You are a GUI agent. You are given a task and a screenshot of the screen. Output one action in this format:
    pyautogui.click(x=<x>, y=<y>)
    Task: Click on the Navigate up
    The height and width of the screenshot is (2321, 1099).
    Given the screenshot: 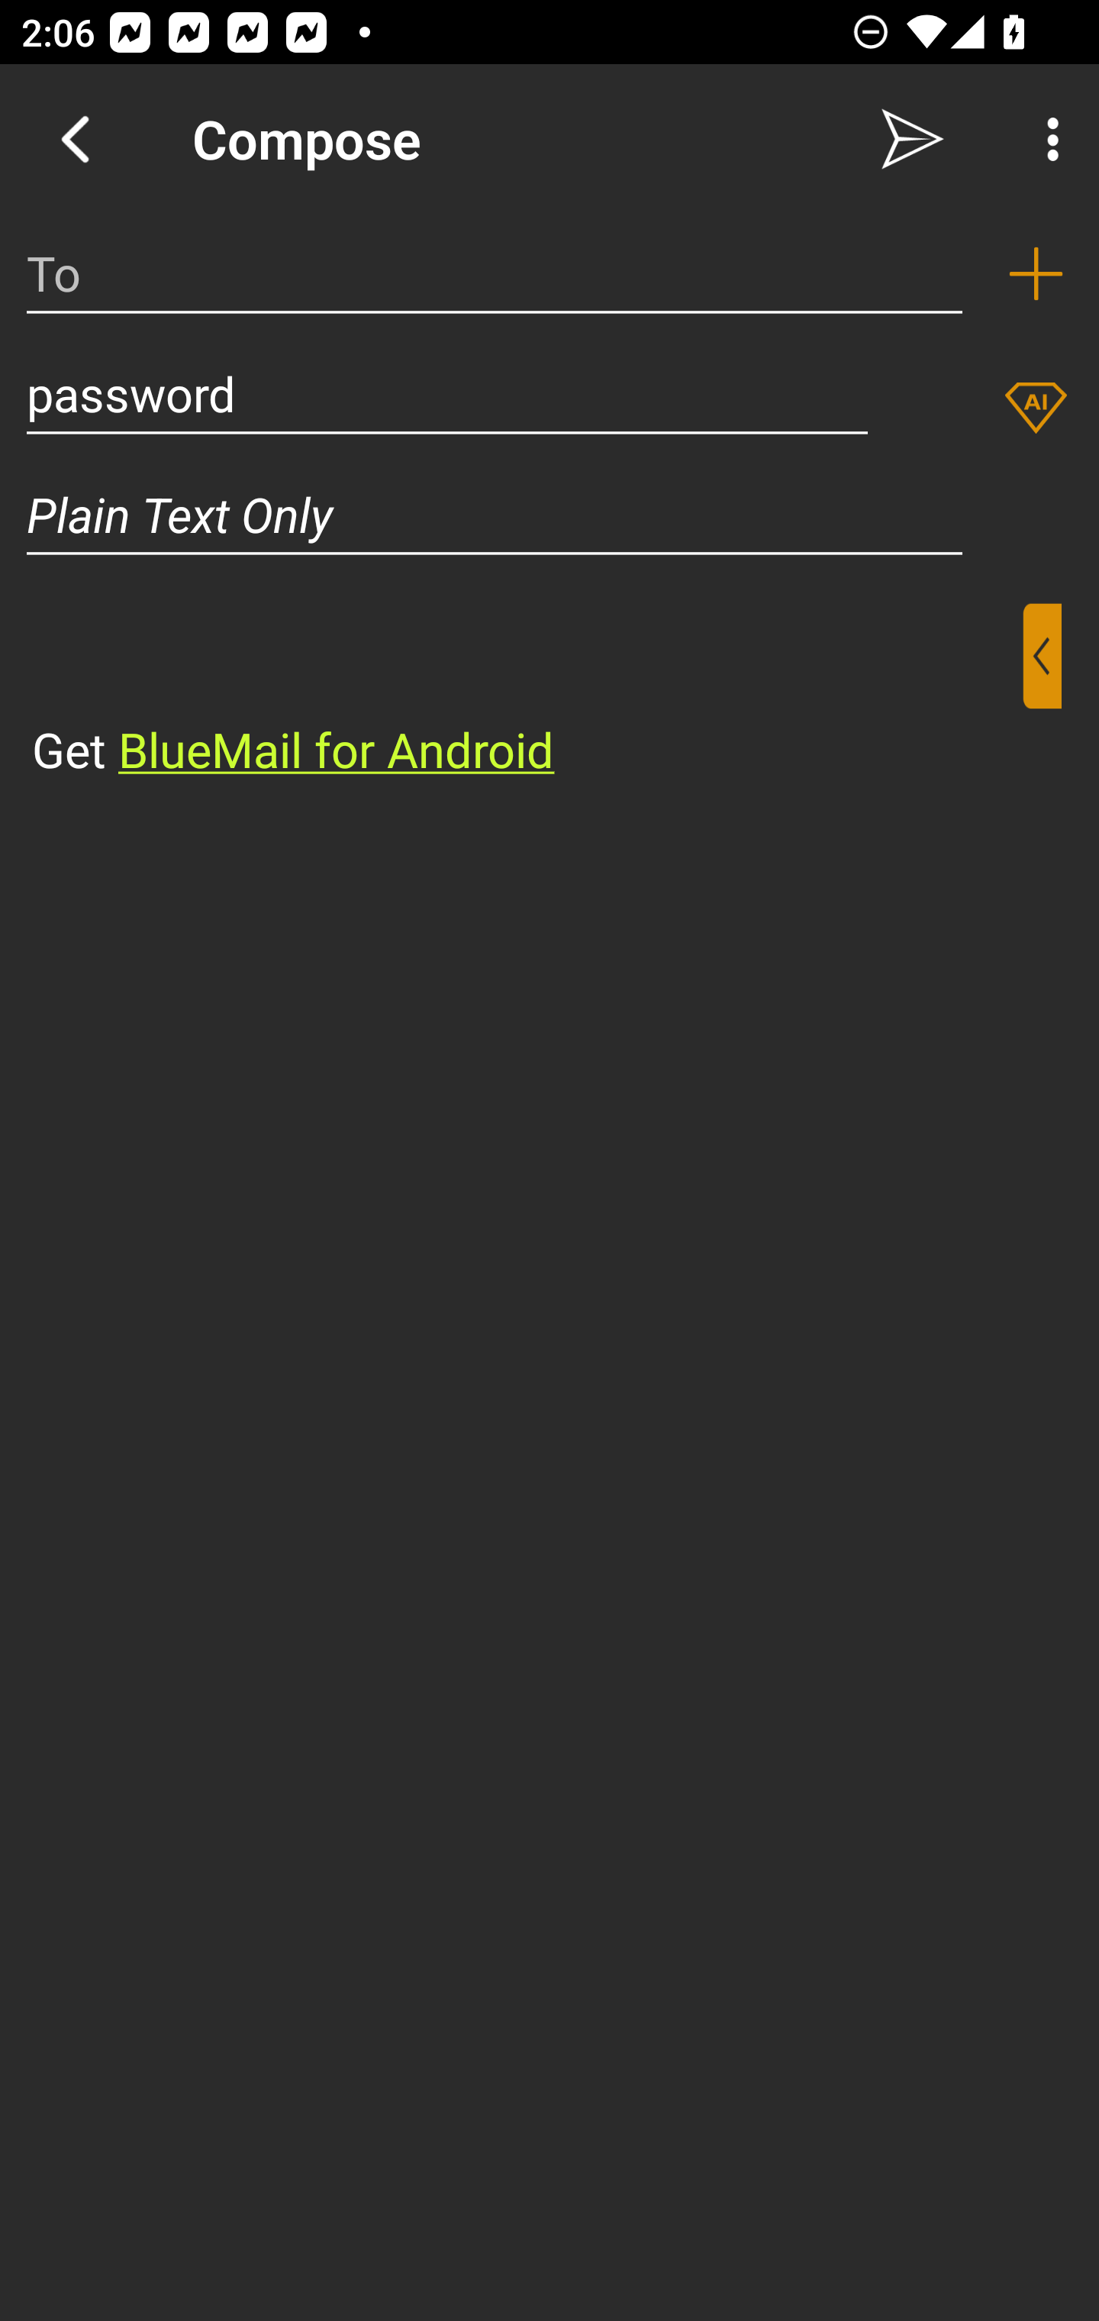 What is the action you would take?
    pyautogui.click(x=75, y=139)
    